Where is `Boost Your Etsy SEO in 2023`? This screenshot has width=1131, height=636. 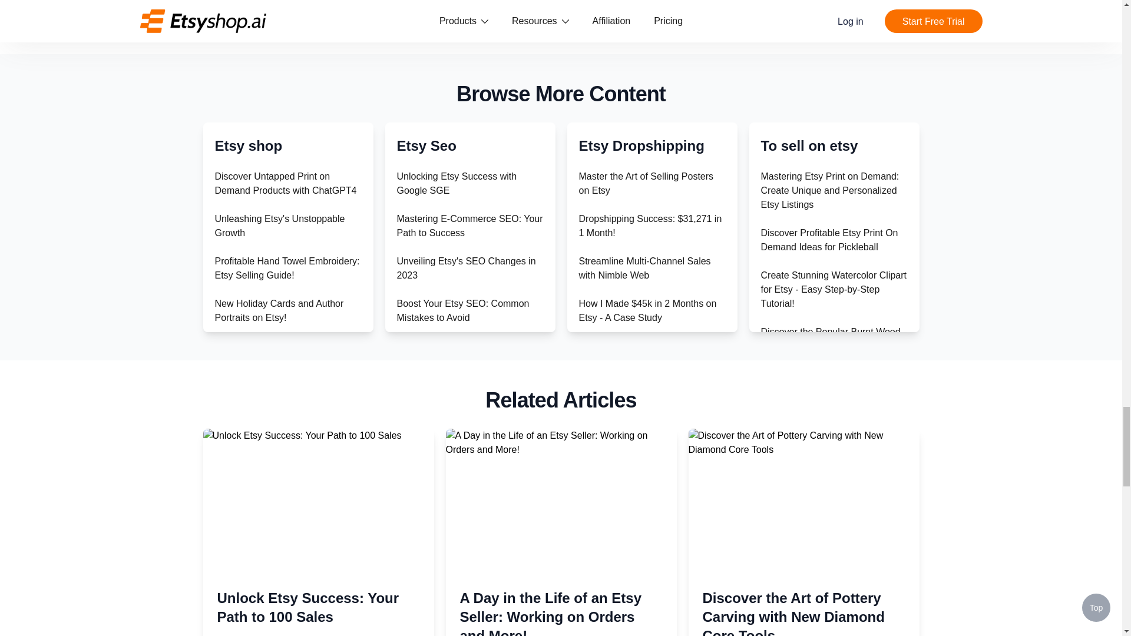 Boost Your Etsy SEO in 2023 is located at coordinates (458, 557).